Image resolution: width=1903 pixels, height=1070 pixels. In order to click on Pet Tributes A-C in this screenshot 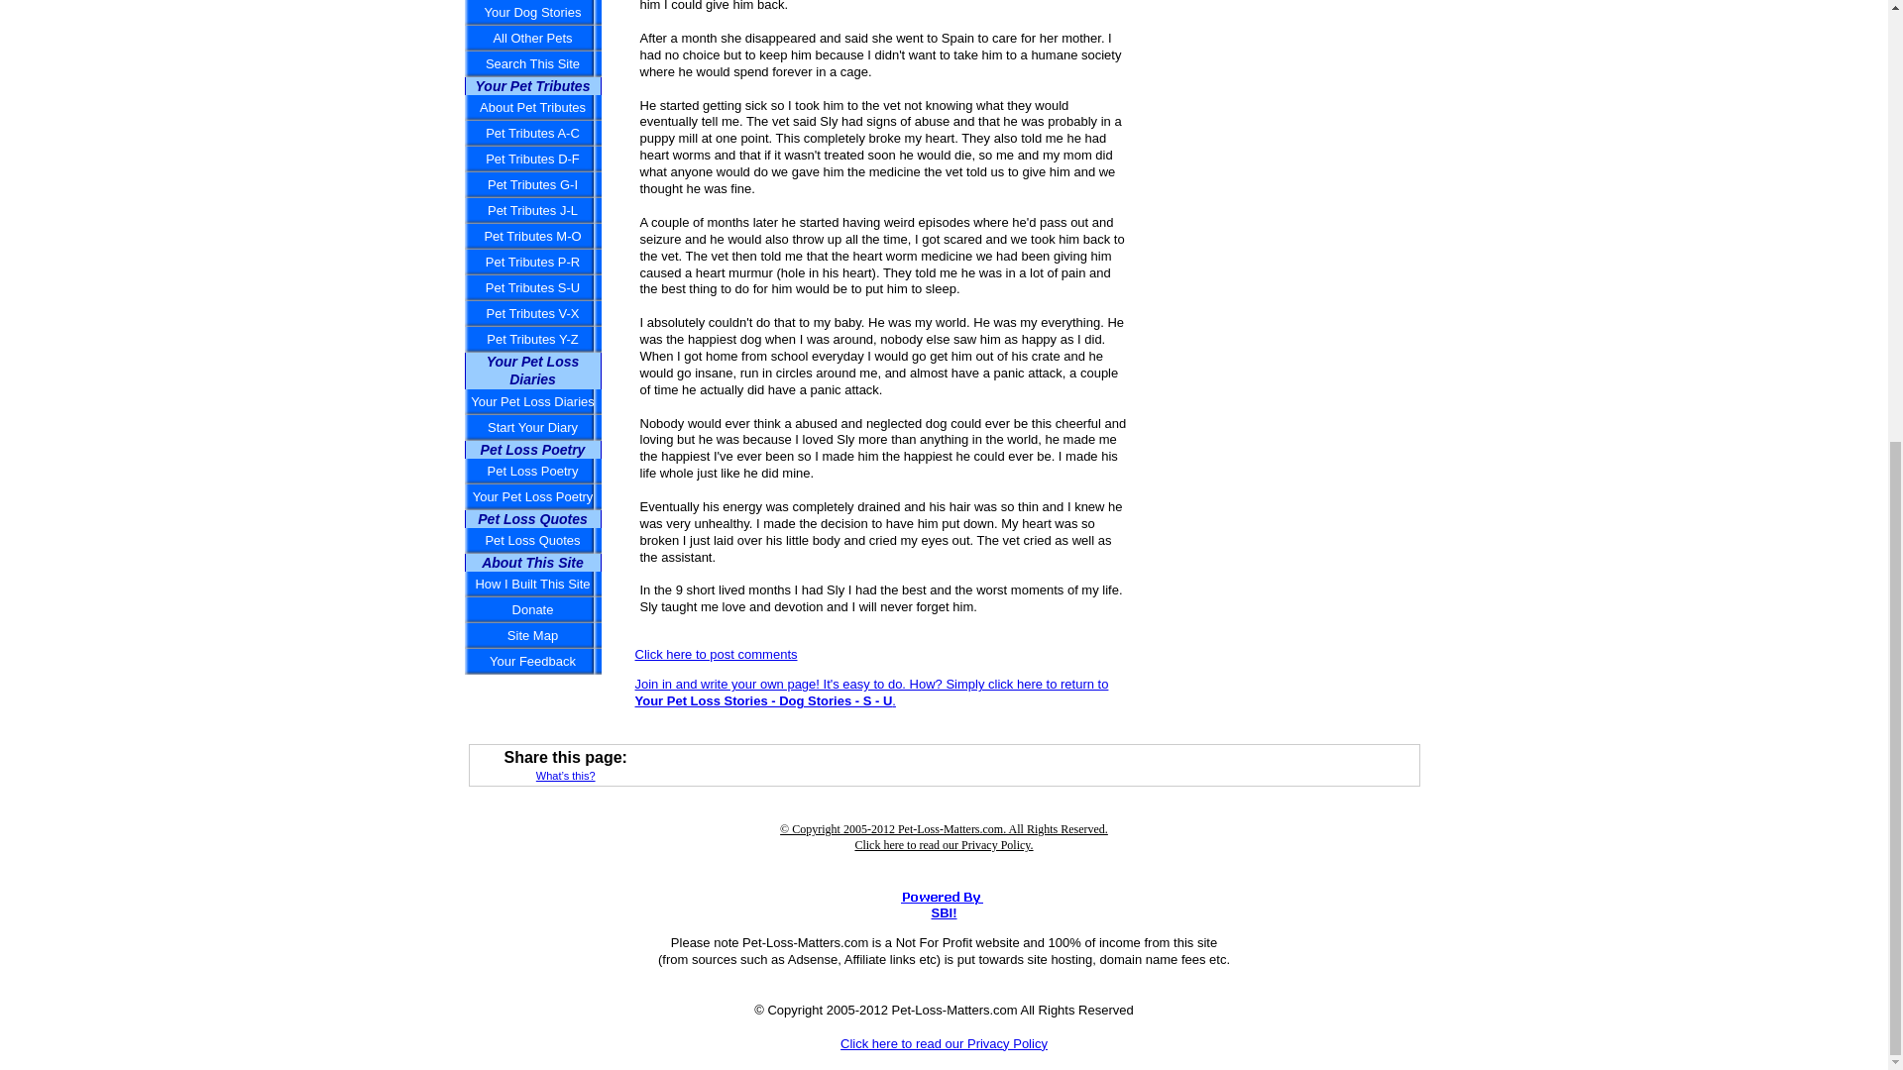, I will do `click(532, 133)`.